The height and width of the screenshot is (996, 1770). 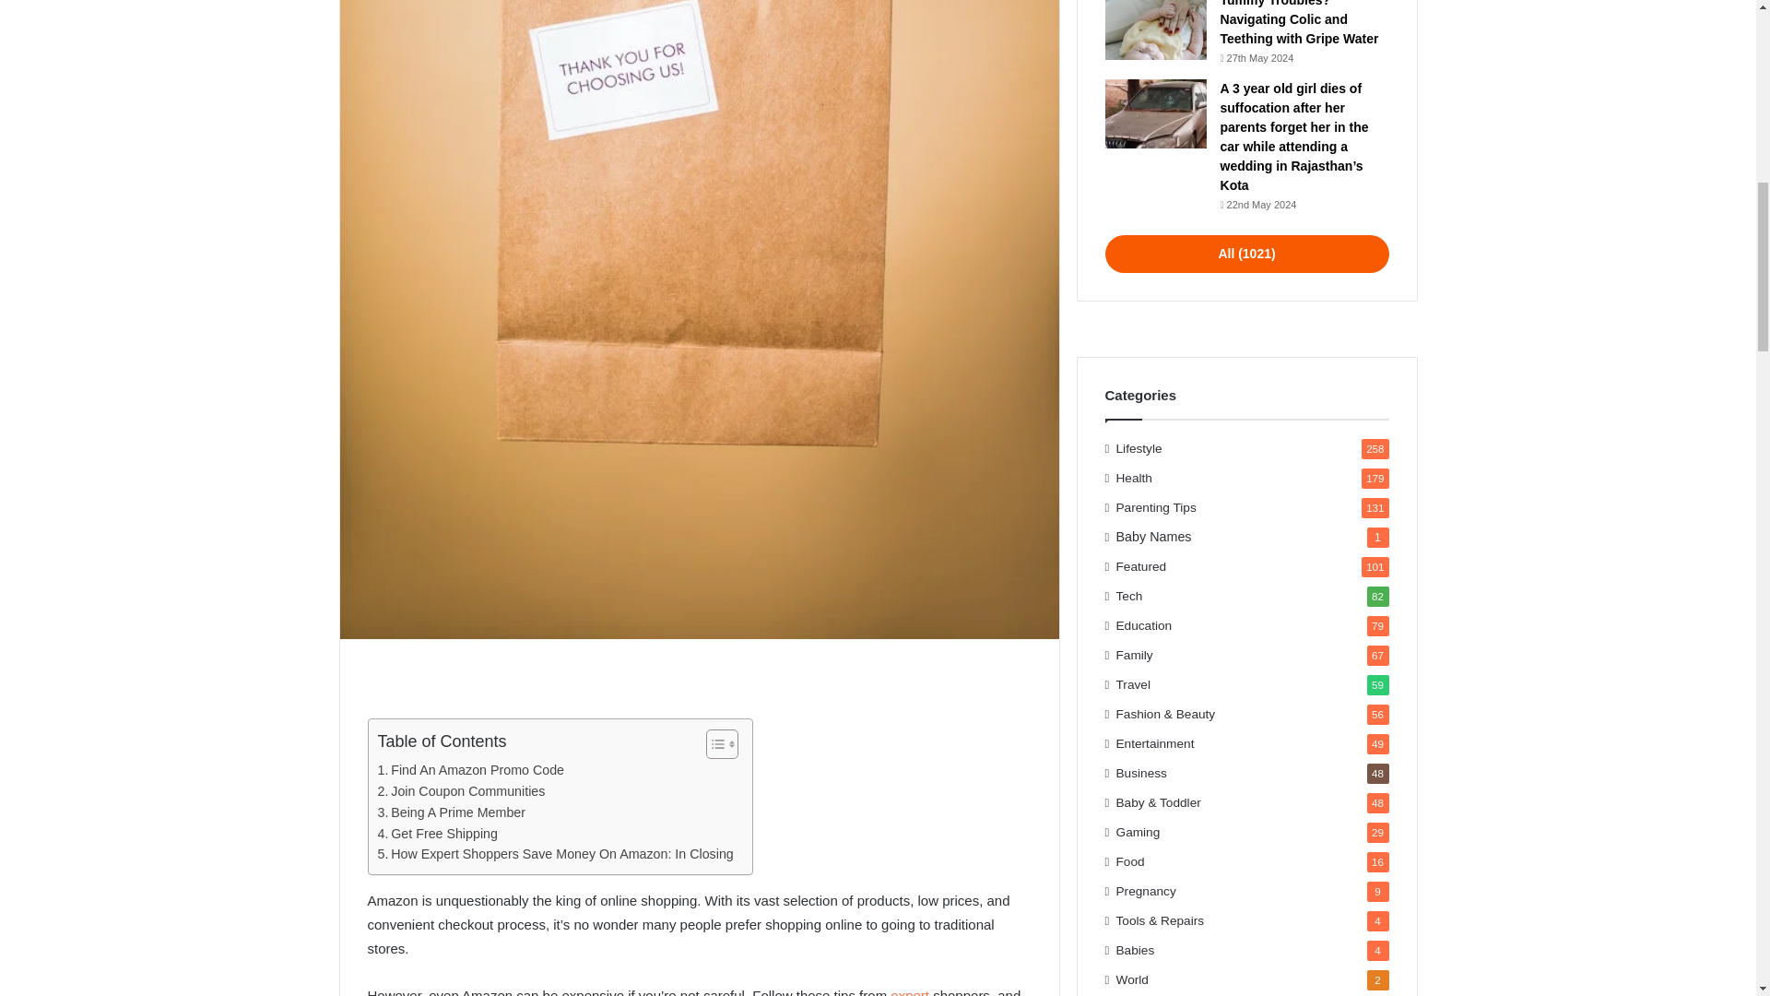 What do you see at coordinates (556, 854) in the screenshot?
I see `How Expert Shoppers Save Money On Amazon: In Closing` at bounding box center [556, 854].